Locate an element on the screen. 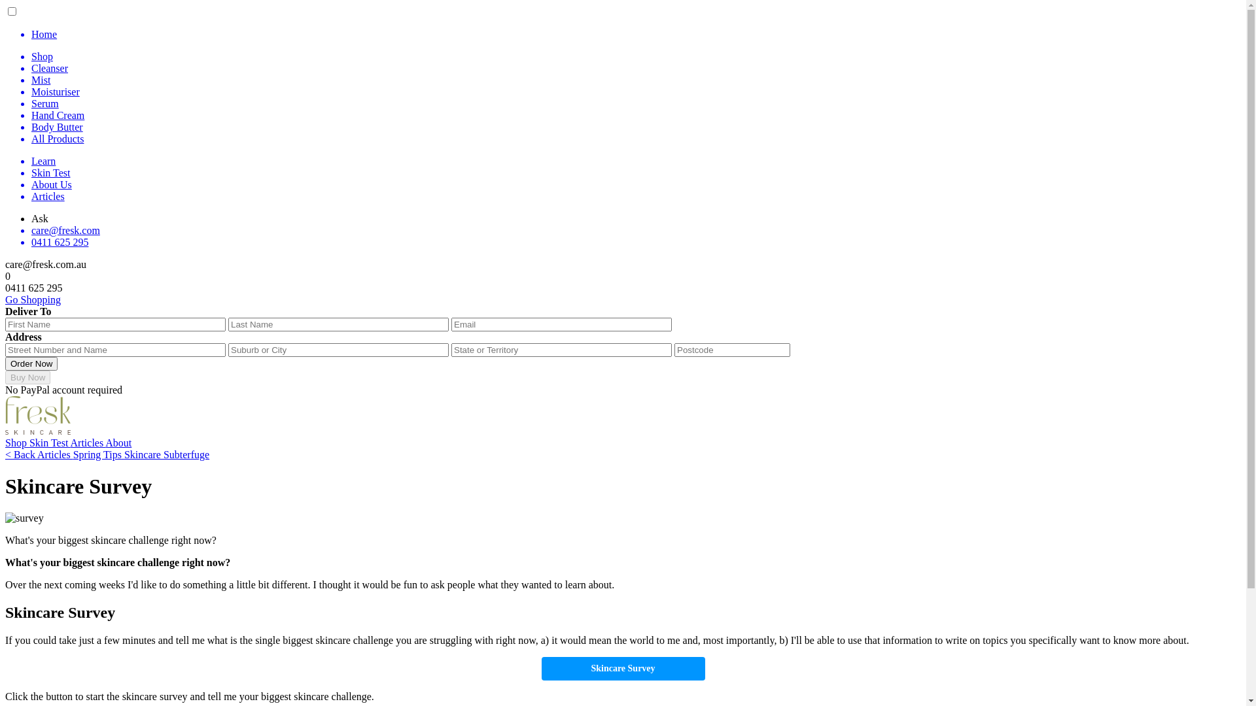 This screenshot has height=706, width=1256. Buy Now is located at coordinates (27, 378).